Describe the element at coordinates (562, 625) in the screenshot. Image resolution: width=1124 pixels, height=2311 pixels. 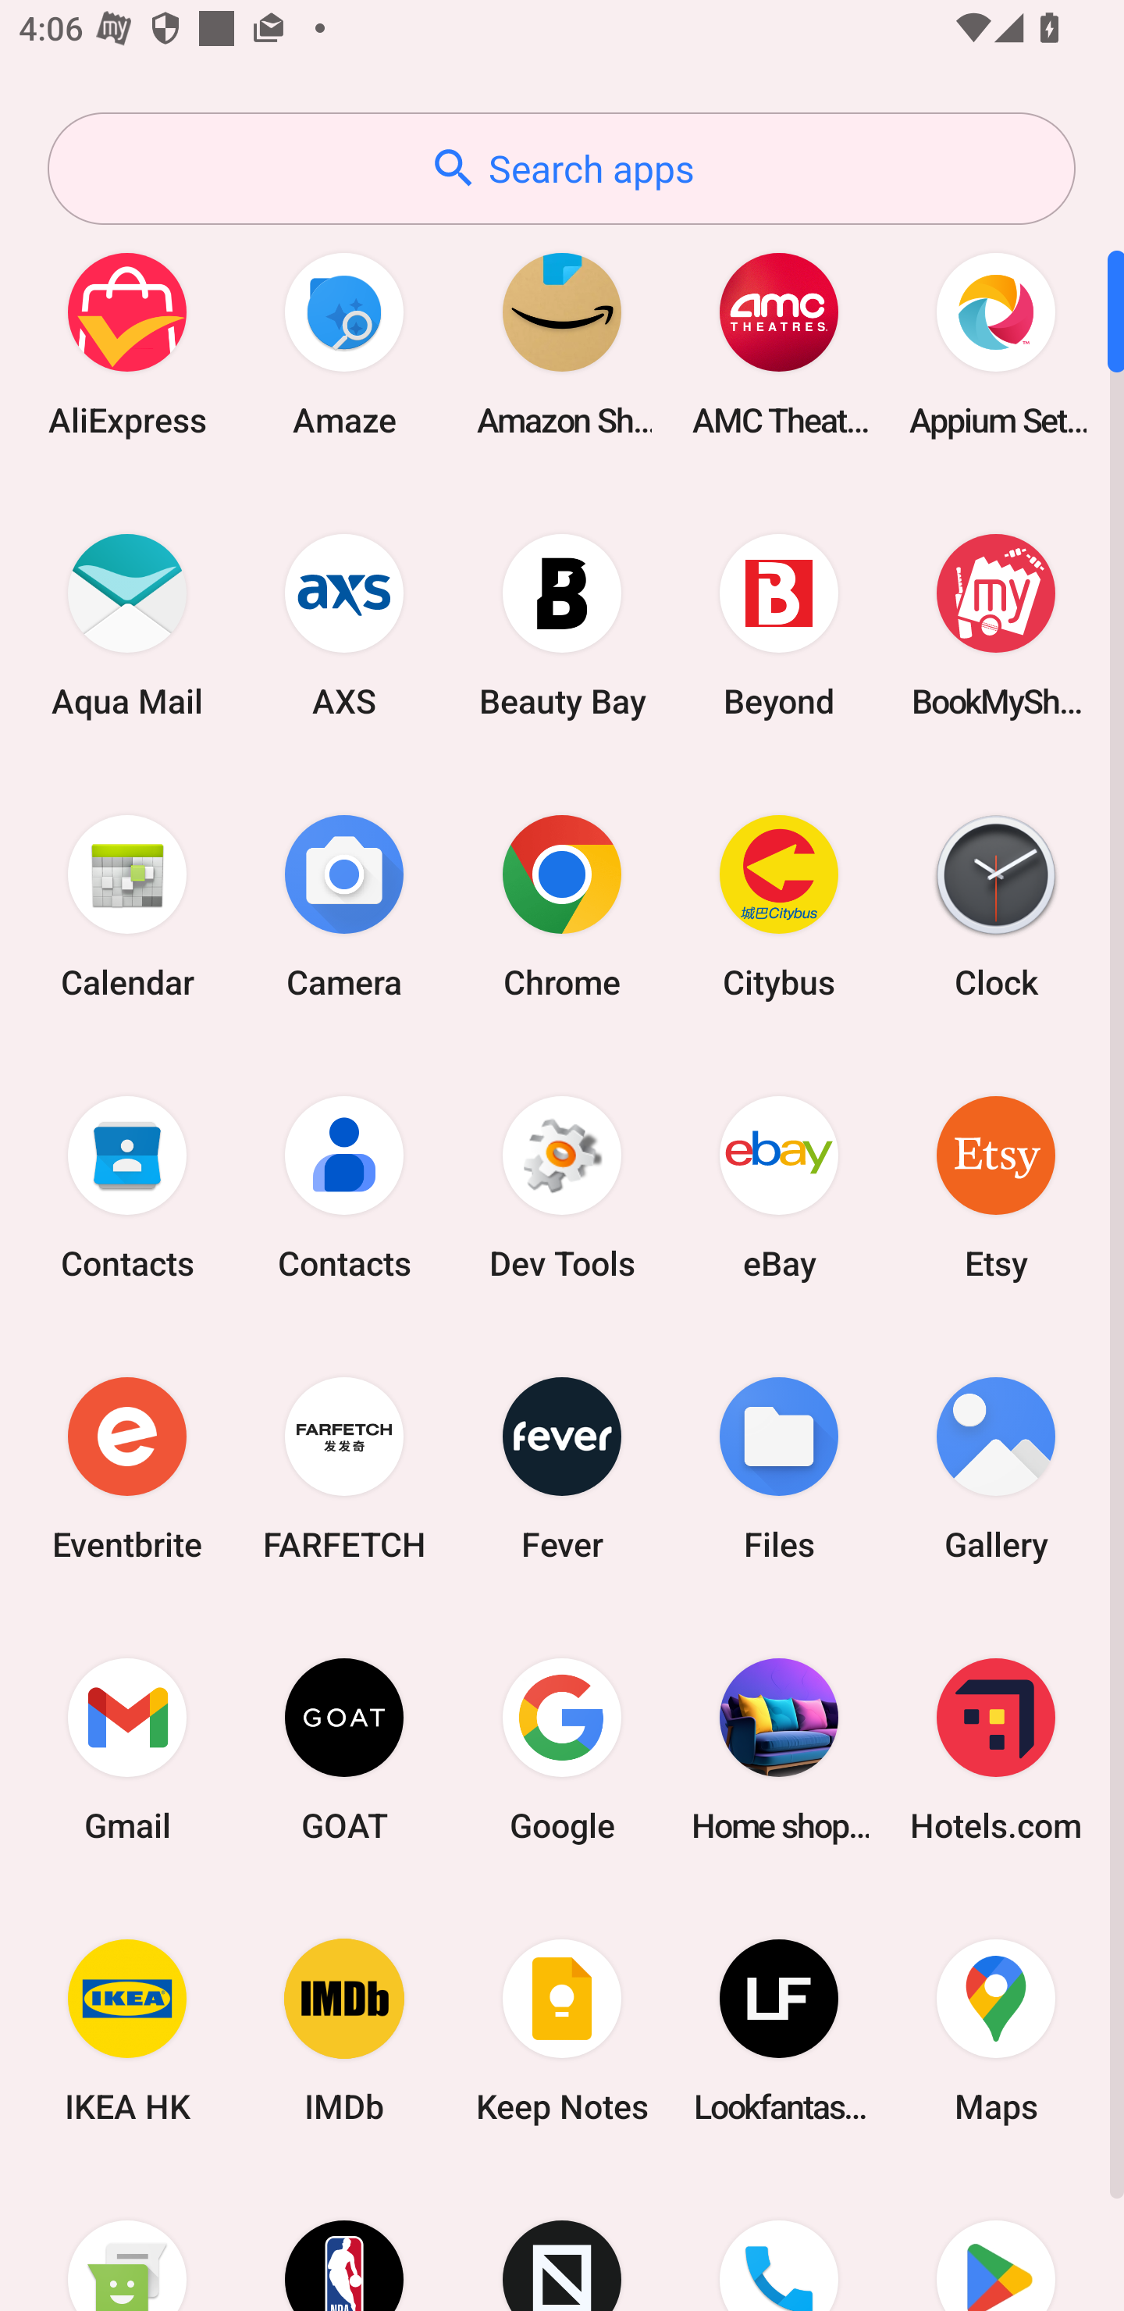
I see `Beauty Bay` at that location.